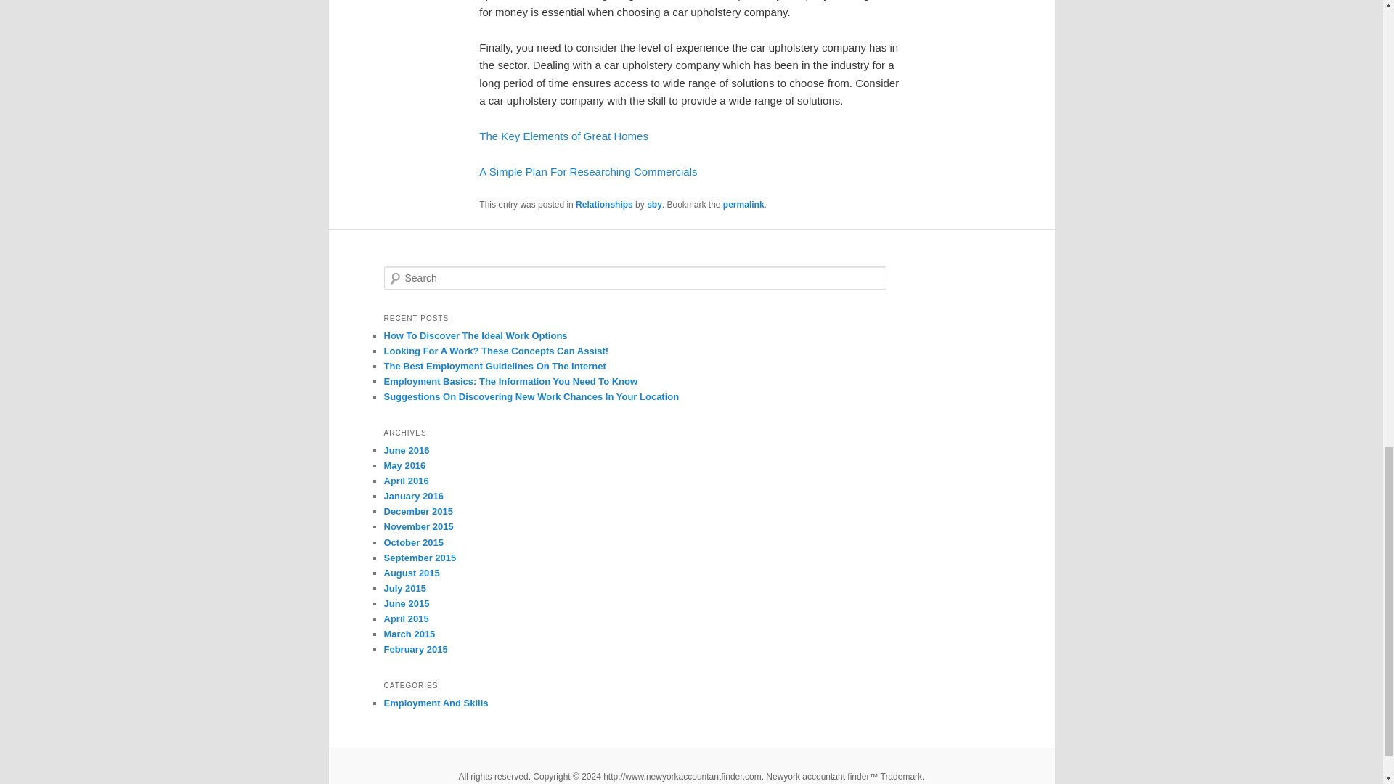 The height and width of the screenshot is (784, 1394). I want to click on The Key Elements of Great Homes, so click(563, 136).